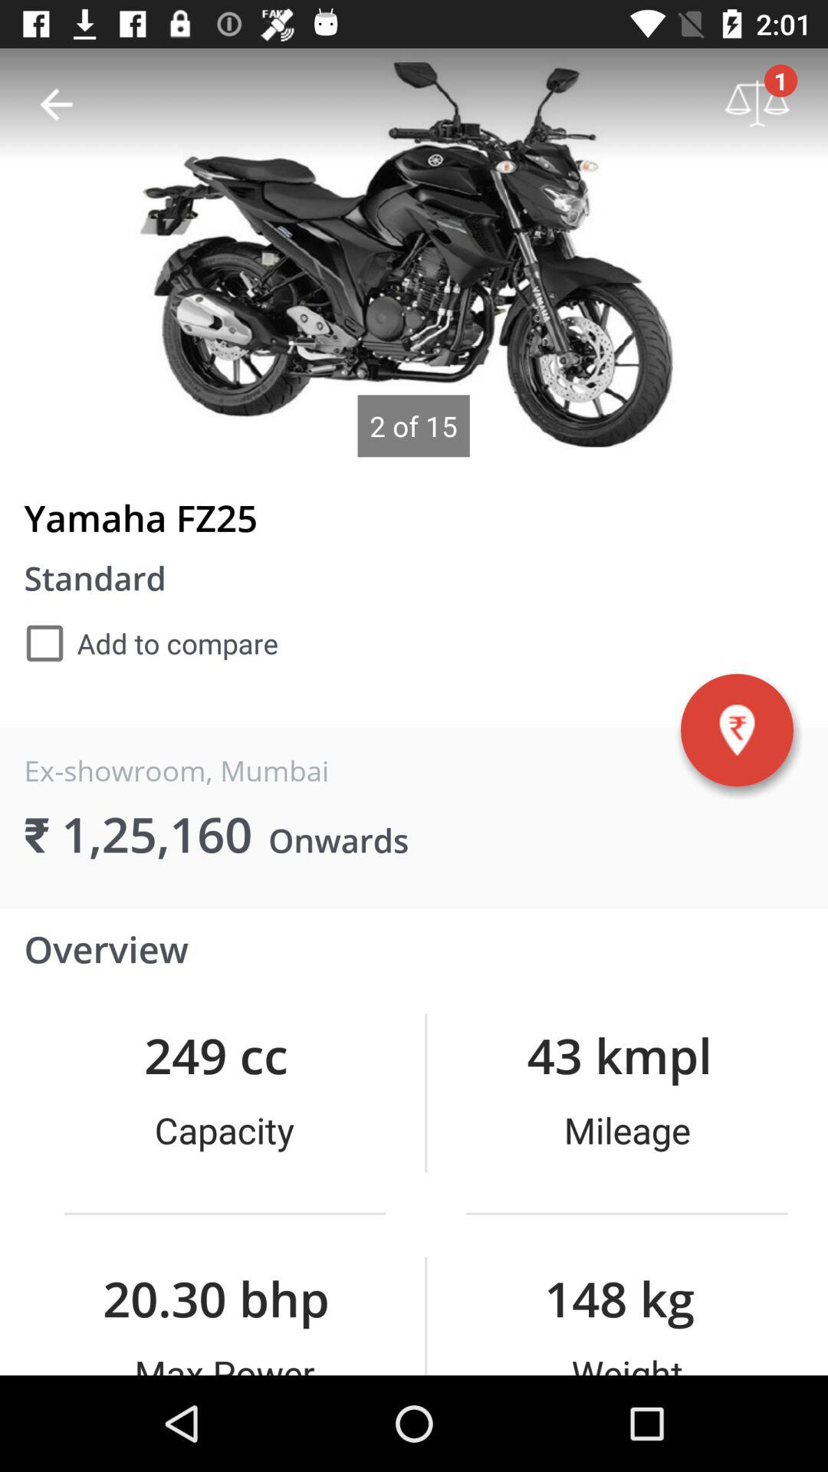 The height and width of the screenshot is (1472, 828). I want to click on view image, so click(414, 253).